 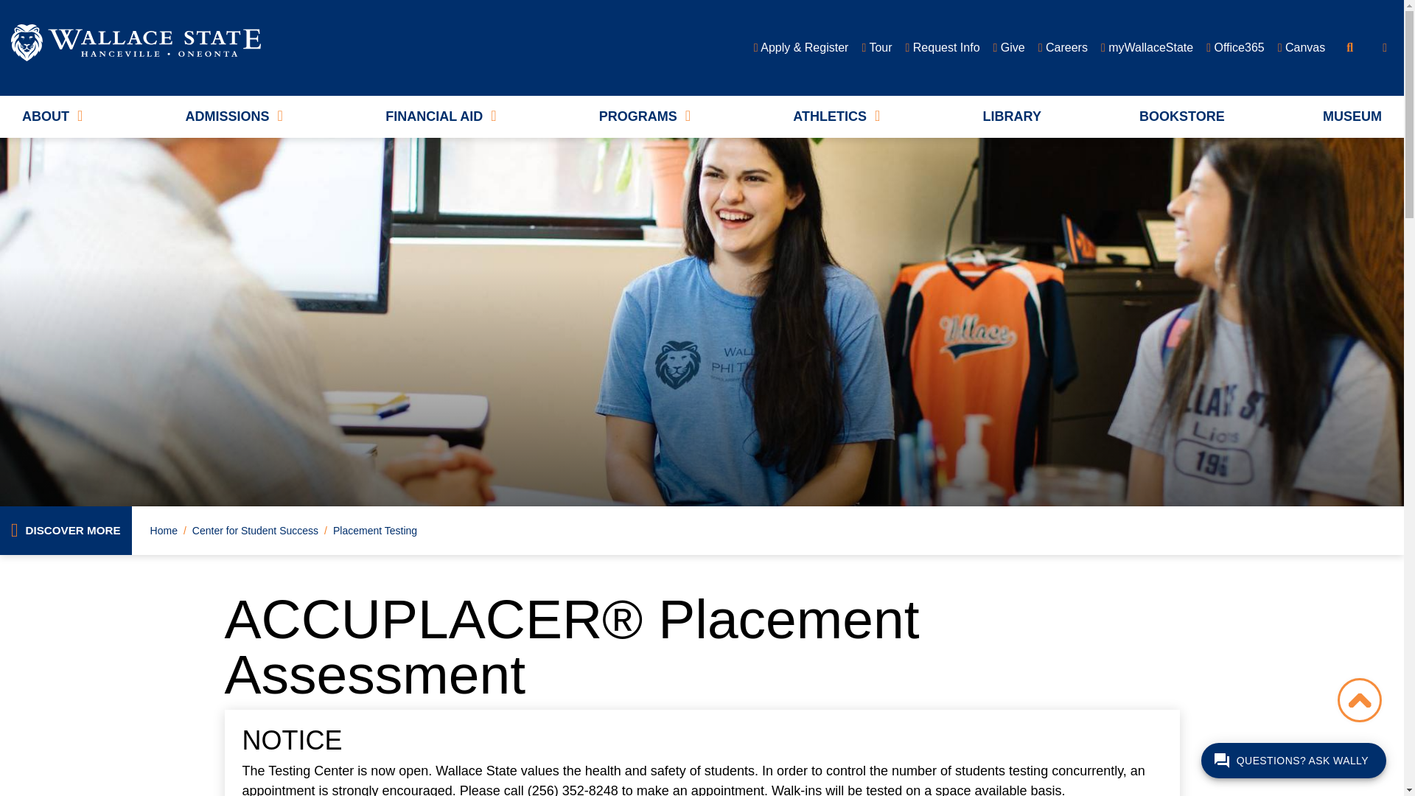 What do you see at coordinates (1008, 48) in the screenshot?
I see `Give` at bounding box center [1008, 48].